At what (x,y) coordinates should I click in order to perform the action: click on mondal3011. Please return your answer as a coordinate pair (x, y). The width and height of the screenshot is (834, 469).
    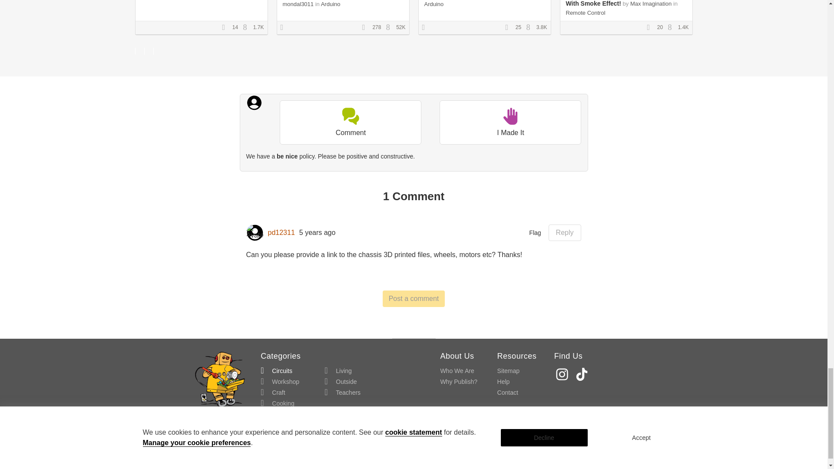
    Looking at the image, I should click on (298, 4).